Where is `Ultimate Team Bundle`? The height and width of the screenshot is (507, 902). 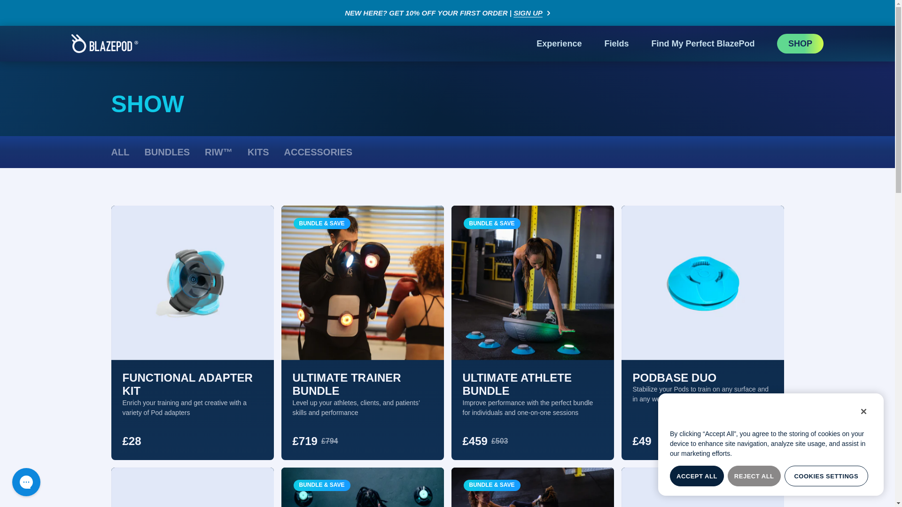
Ultimate Team Bundle is located at coordinates (532, 487).